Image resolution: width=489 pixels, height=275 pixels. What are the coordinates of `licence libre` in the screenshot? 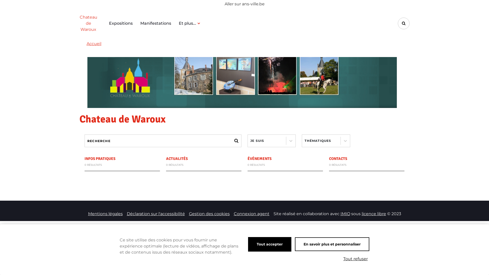 It's located at (374, 214).